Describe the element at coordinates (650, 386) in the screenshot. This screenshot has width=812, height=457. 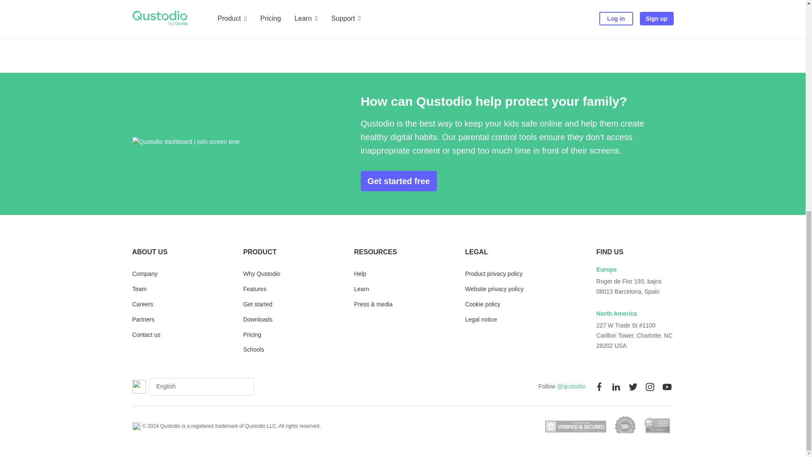
I see `Instagram` at that location.